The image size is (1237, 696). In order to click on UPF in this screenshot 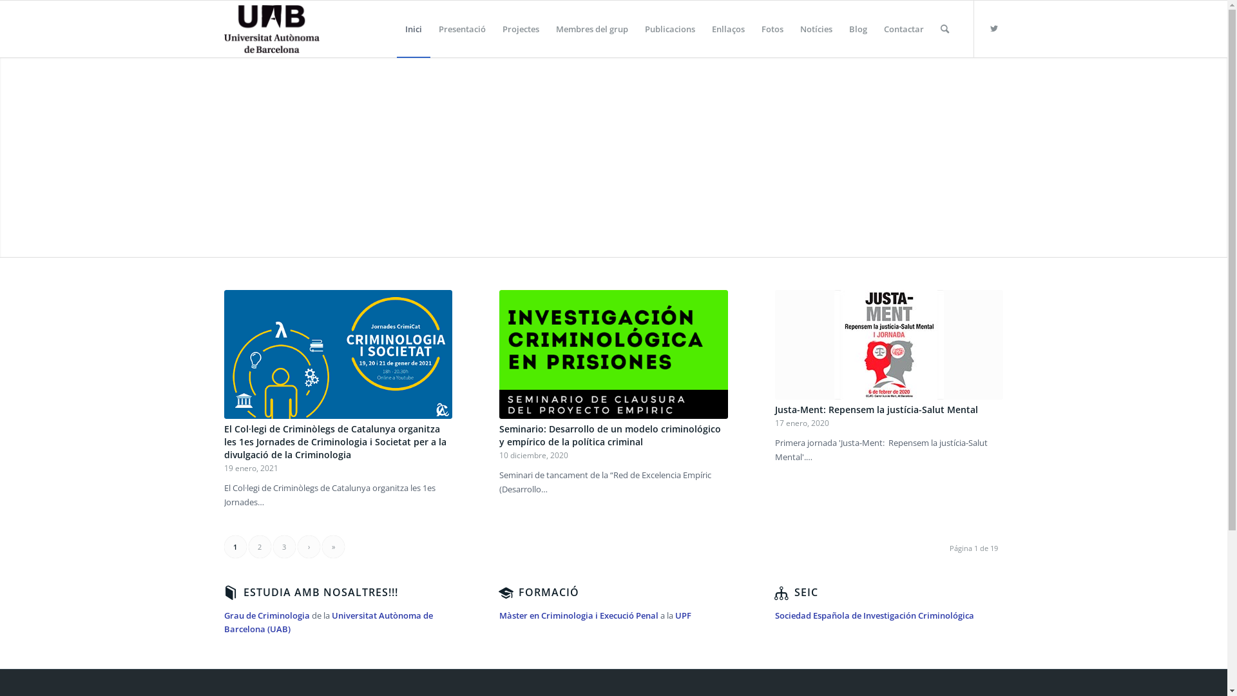, I will do `click(683, 615)`.